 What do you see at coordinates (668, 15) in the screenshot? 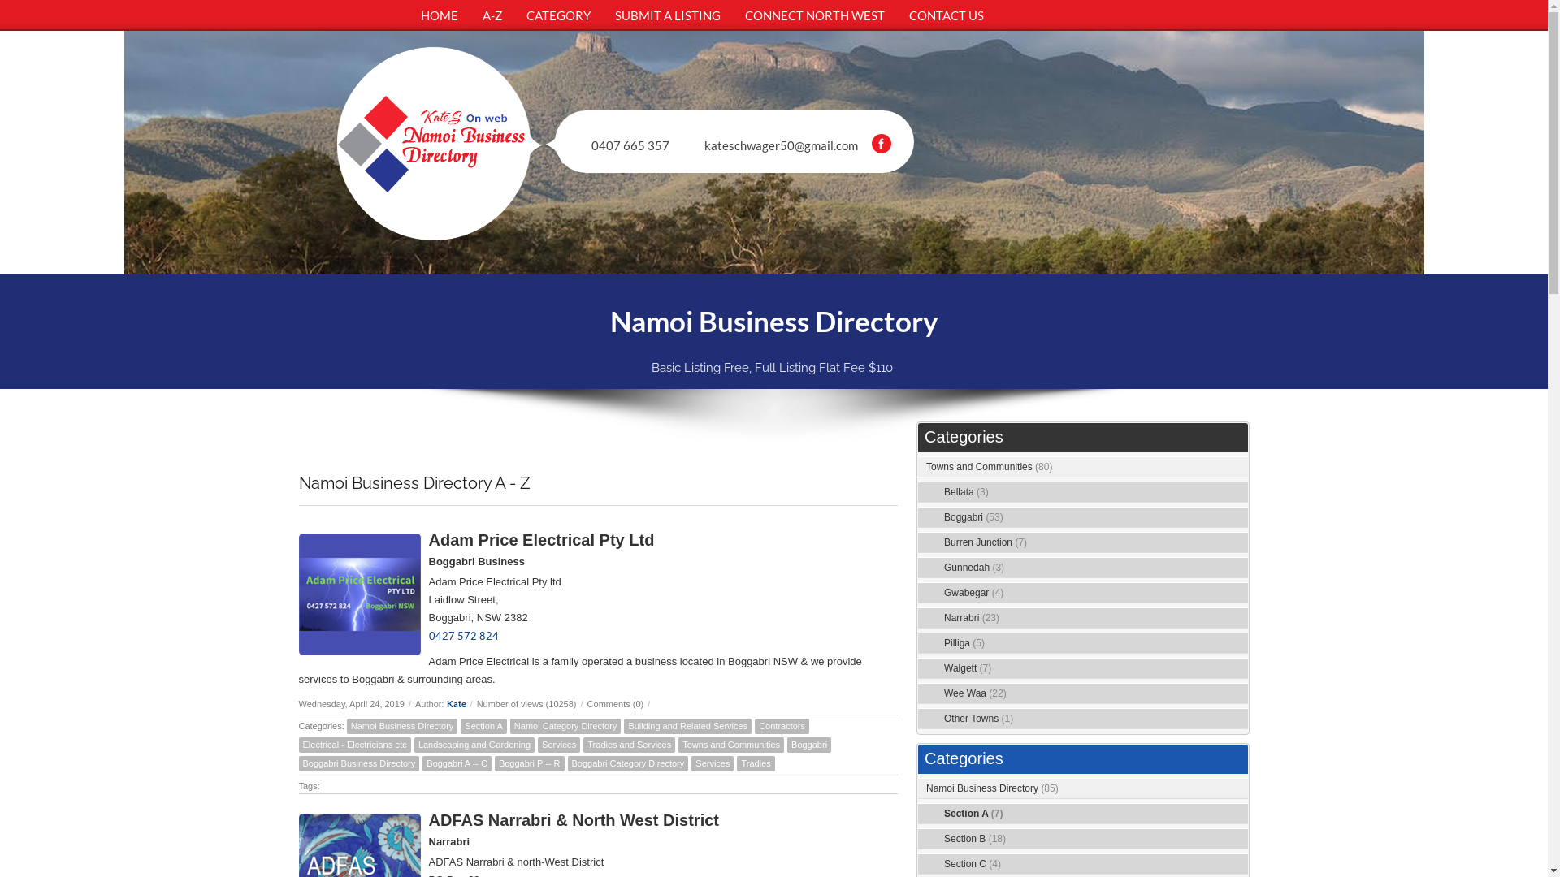
I see `SUBMIT A LISTING` at bounding box center [668, 15].